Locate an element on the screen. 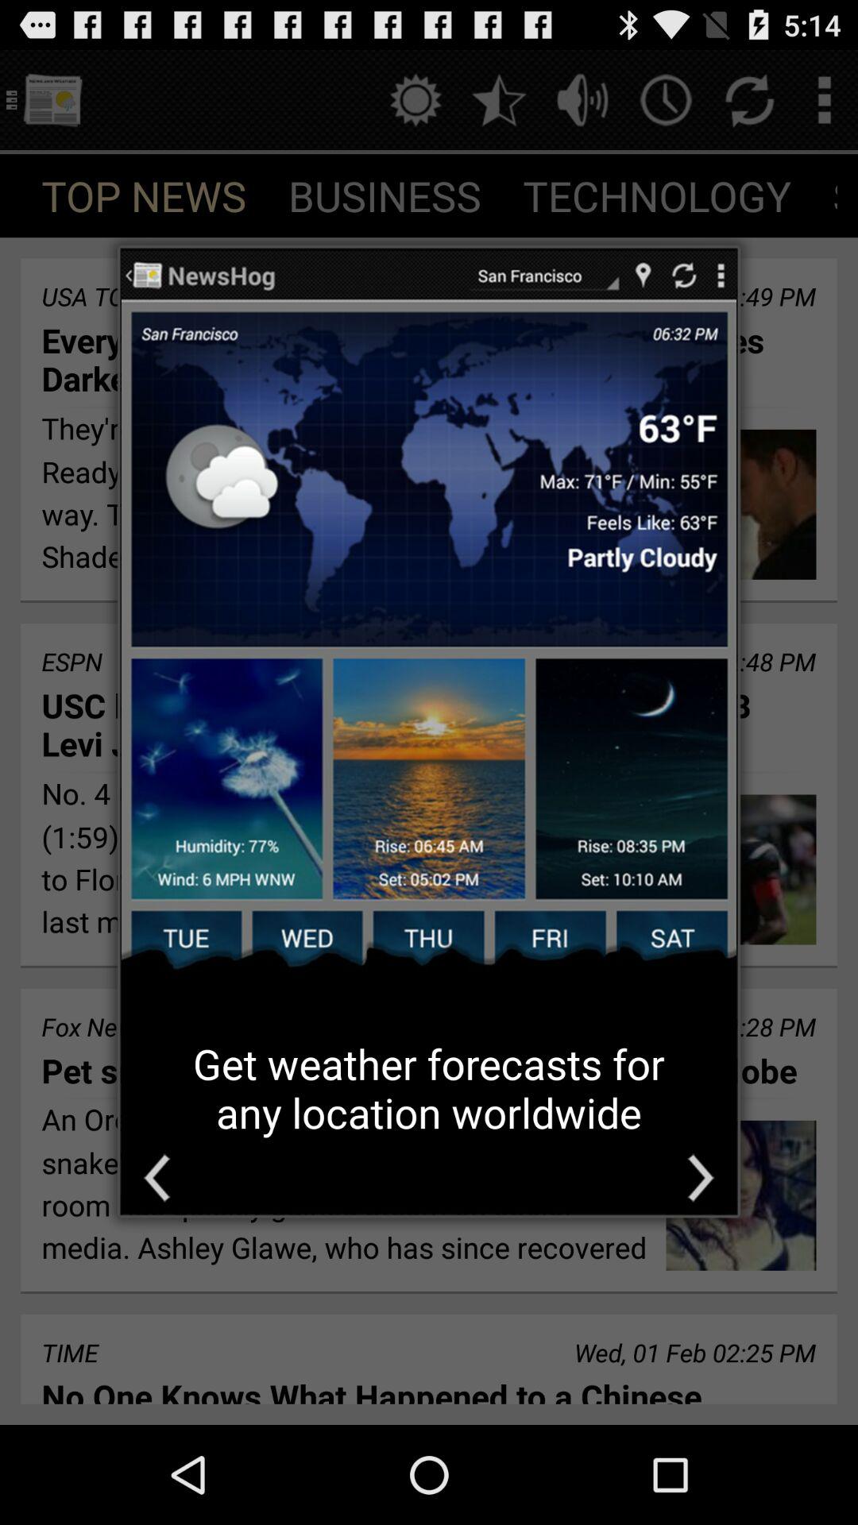 Image resolution: width=858 pixels, height=1525 pixels. turn on the icon at the bottom right corner is located at coordinates (701, 1177).